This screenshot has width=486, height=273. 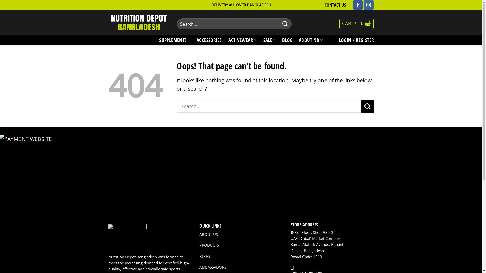 What do you see at coordinates (288, 40) in the screenshot?
I see `BLOG` at bounding box center [288, 40].